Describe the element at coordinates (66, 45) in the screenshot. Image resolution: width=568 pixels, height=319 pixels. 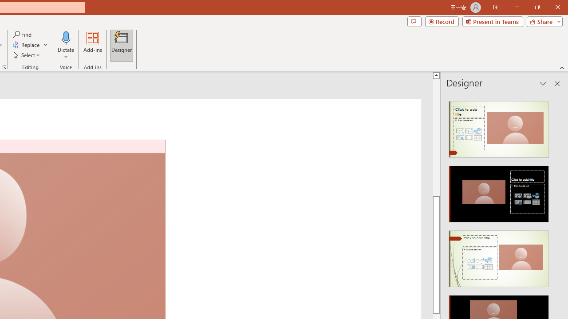
I see `Dictate` at that location.